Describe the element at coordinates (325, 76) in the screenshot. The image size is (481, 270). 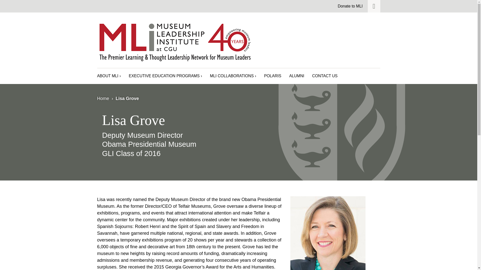
I see `CONTACT US` at that location.